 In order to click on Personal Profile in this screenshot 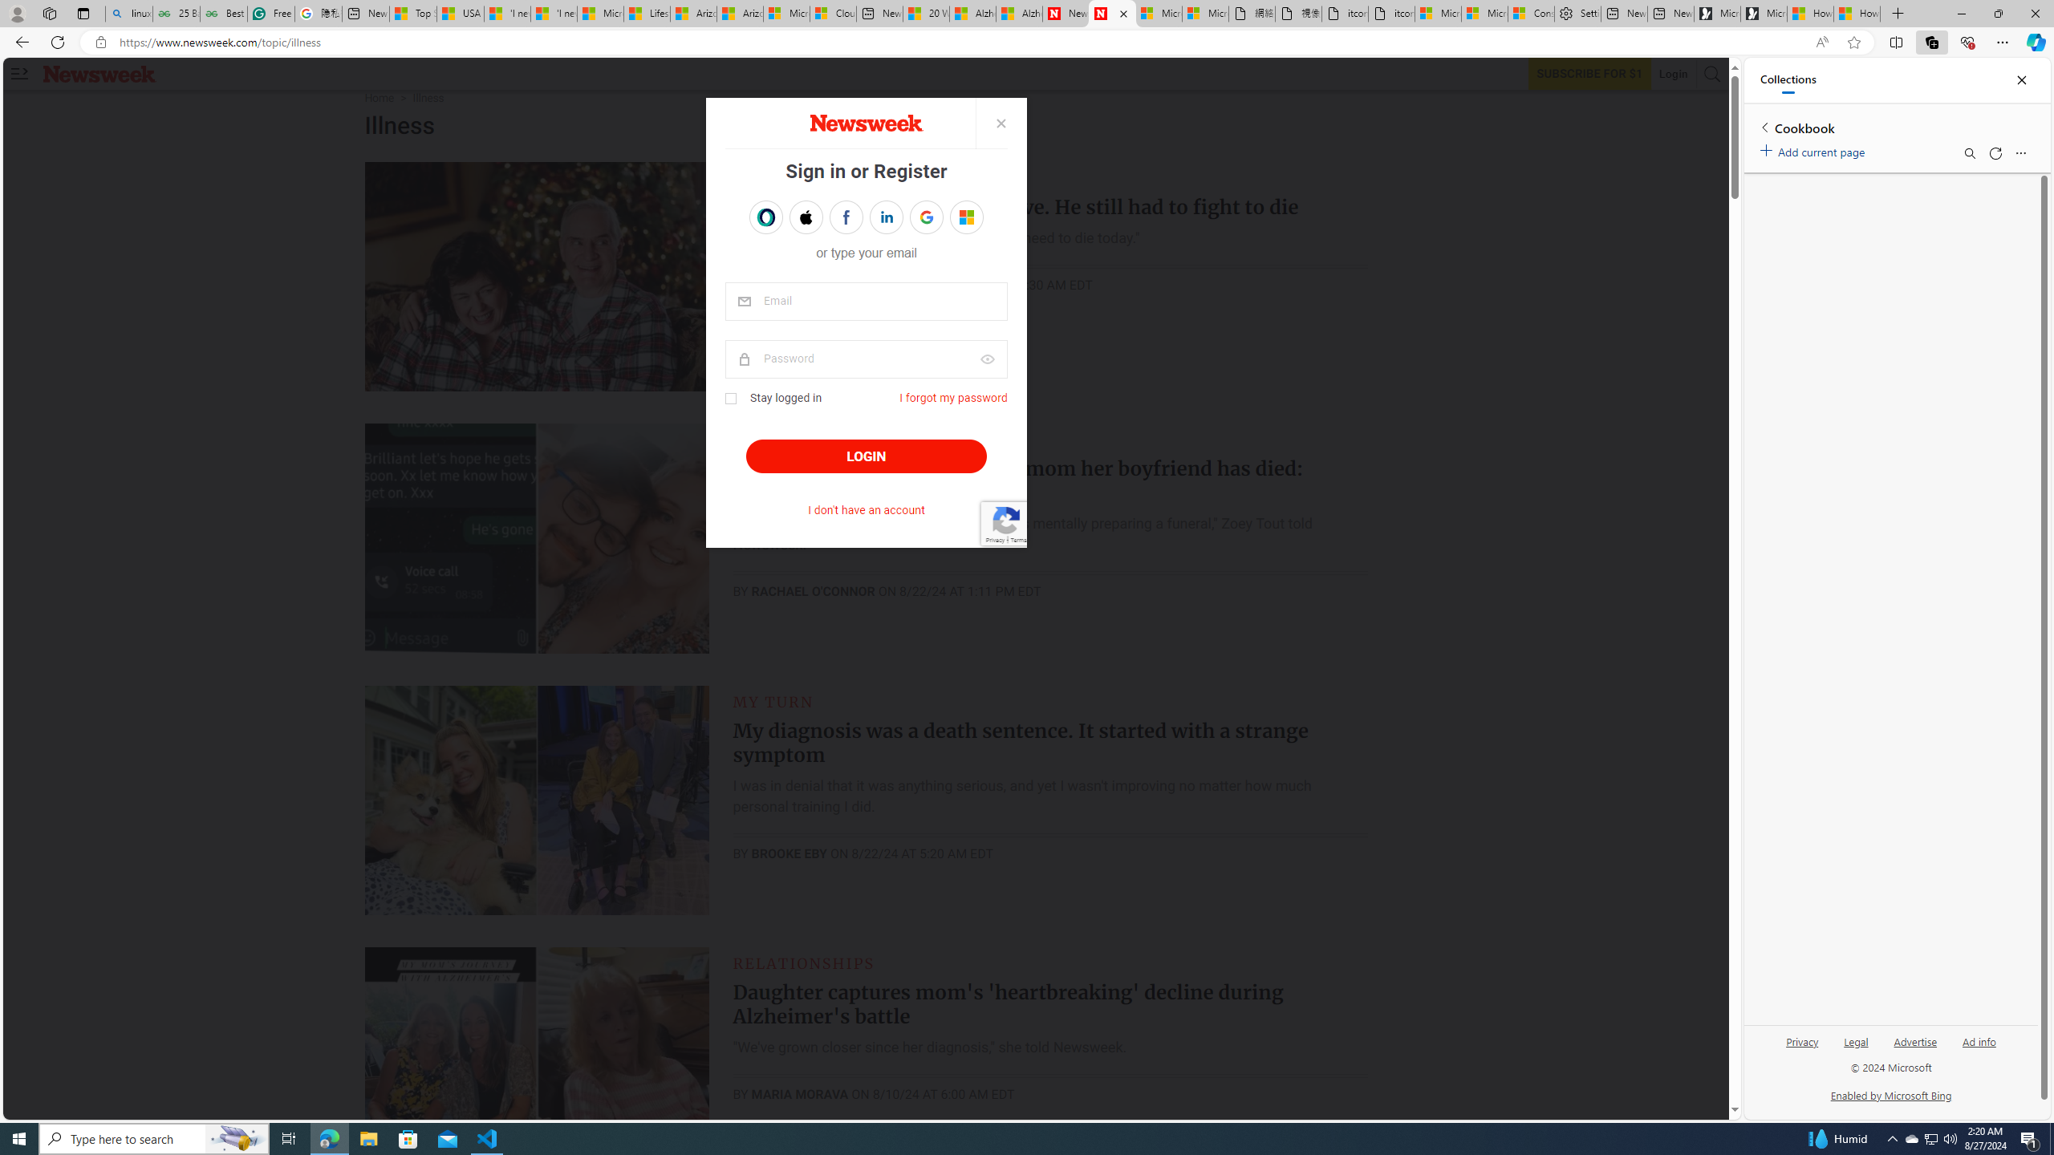, I will do `click(17, 13)`.